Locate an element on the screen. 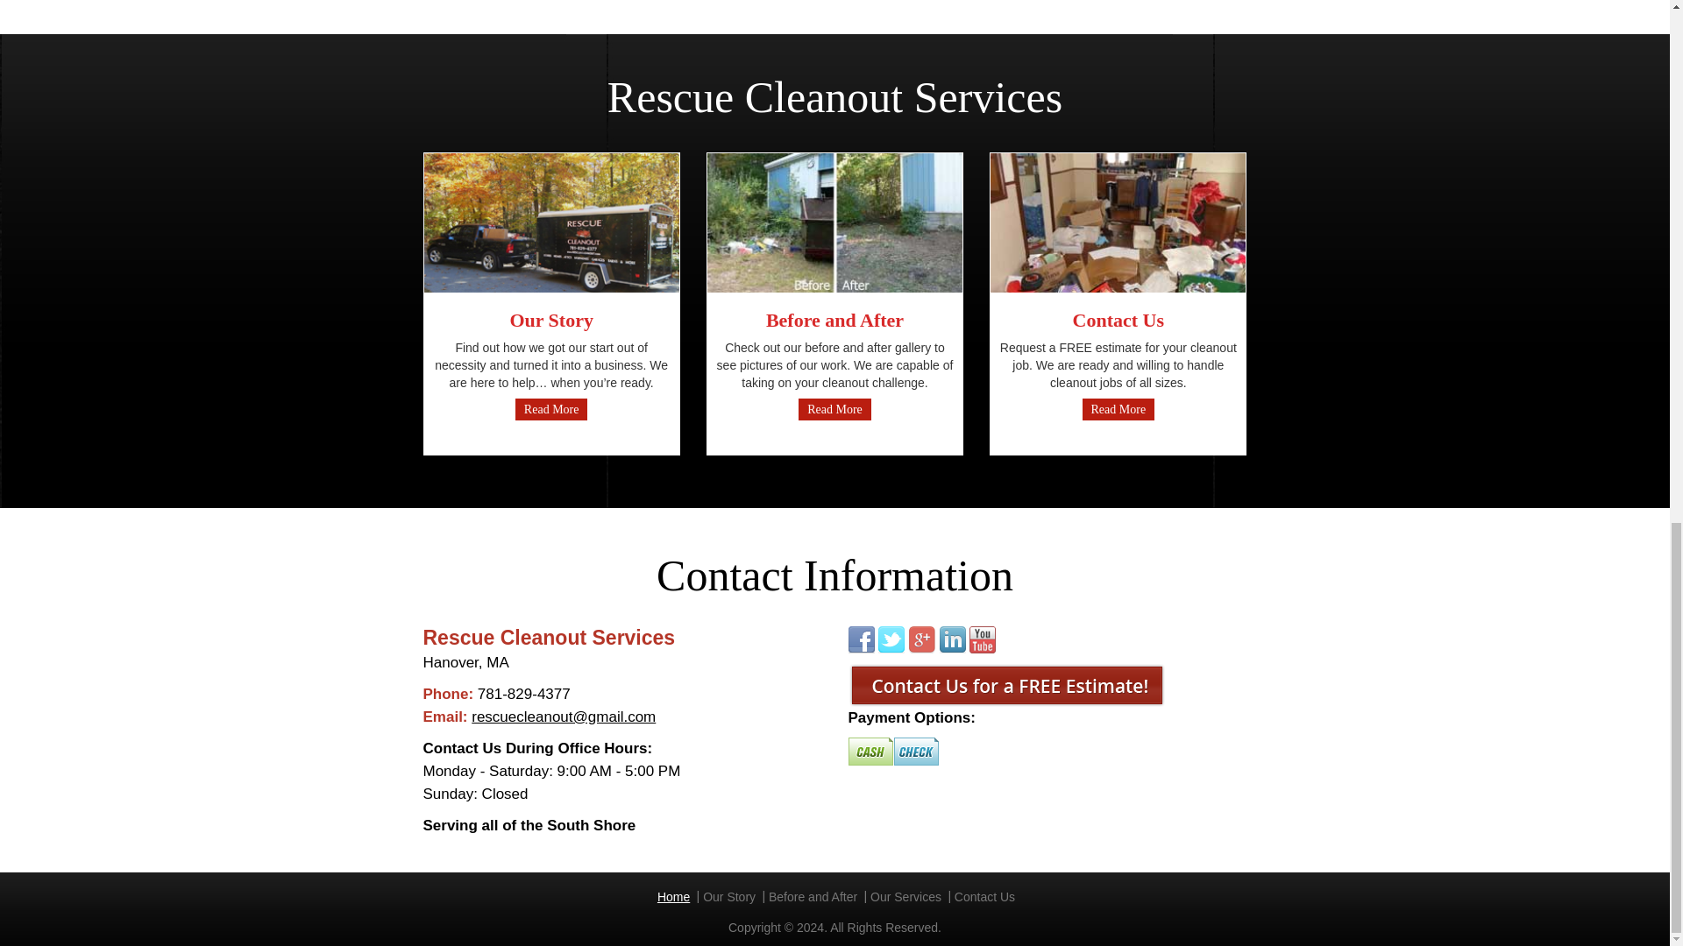 This screenshot has height=946, width=1683. LinkedIn is located at coordinates (952, 639).